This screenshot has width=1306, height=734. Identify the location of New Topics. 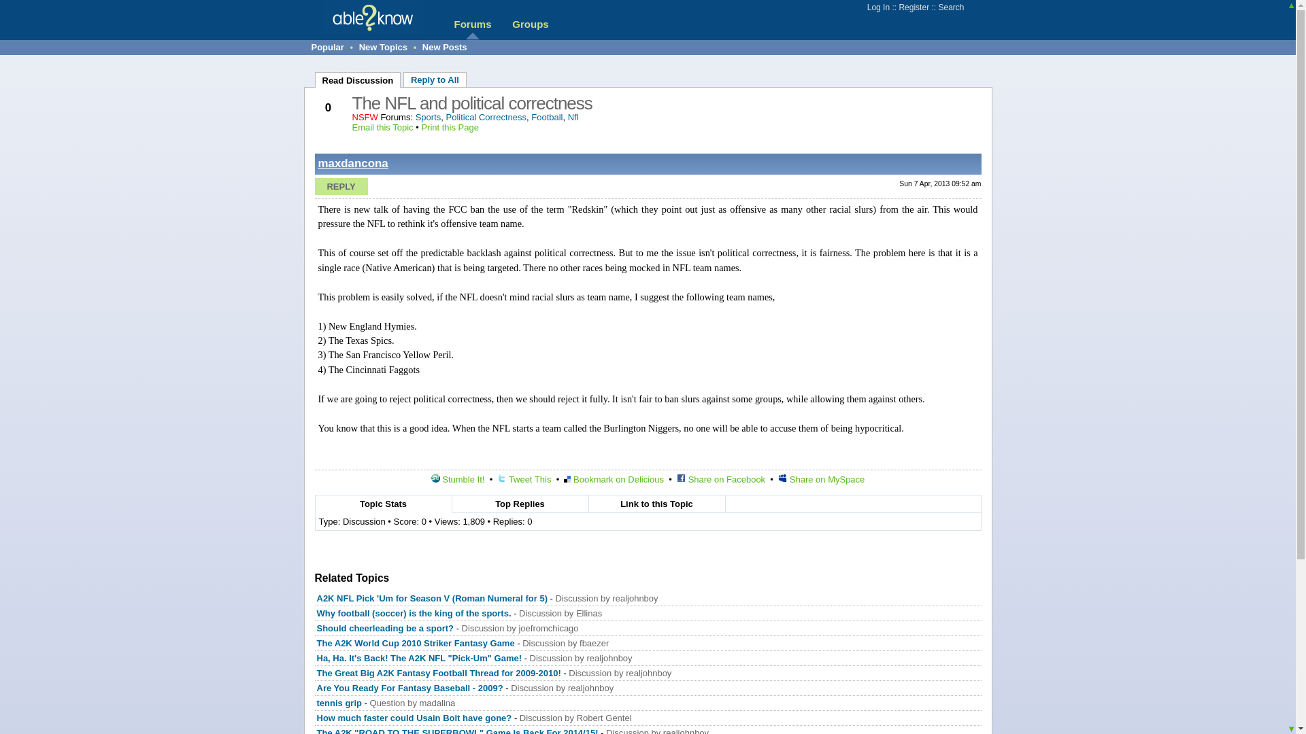
(384, 46).